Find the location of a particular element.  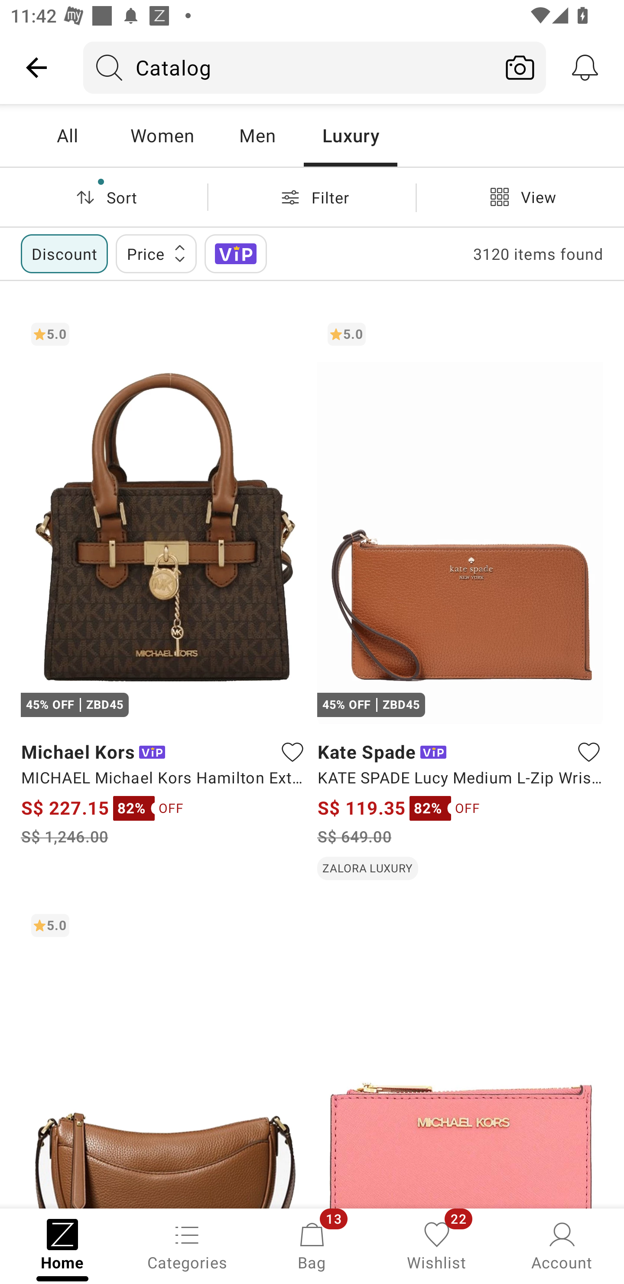

Men is located at coordinates (257, 135).